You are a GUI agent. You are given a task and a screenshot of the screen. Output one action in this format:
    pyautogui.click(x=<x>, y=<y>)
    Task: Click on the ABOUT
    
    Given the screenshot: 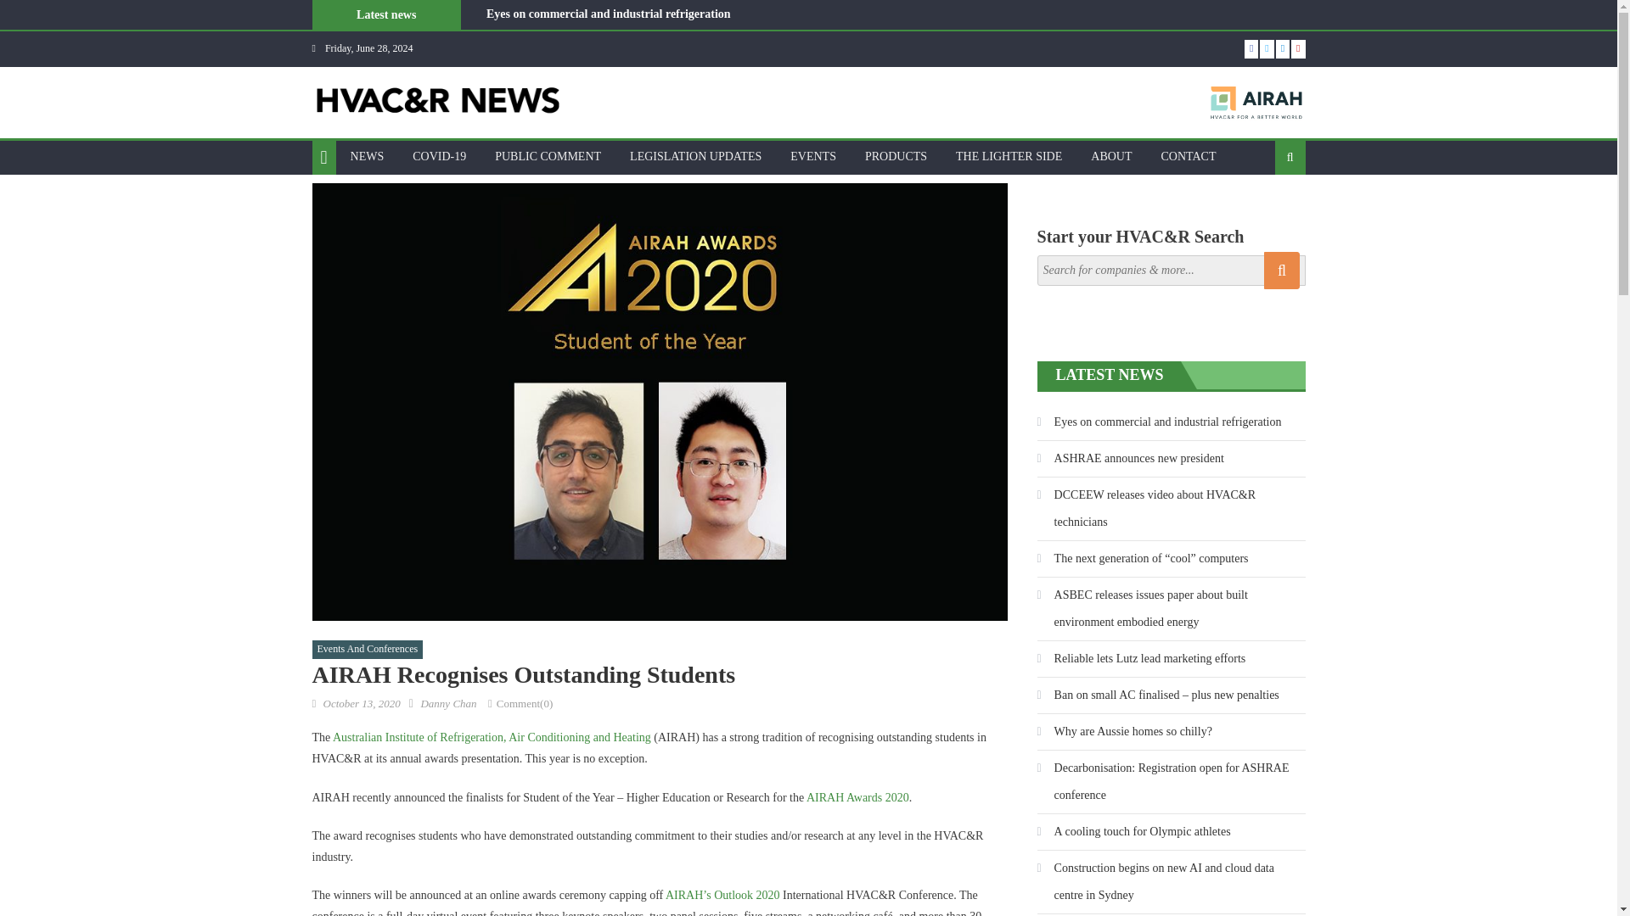 What is the action you would take?
    pyautogui.click(x=1110, y=157)
    